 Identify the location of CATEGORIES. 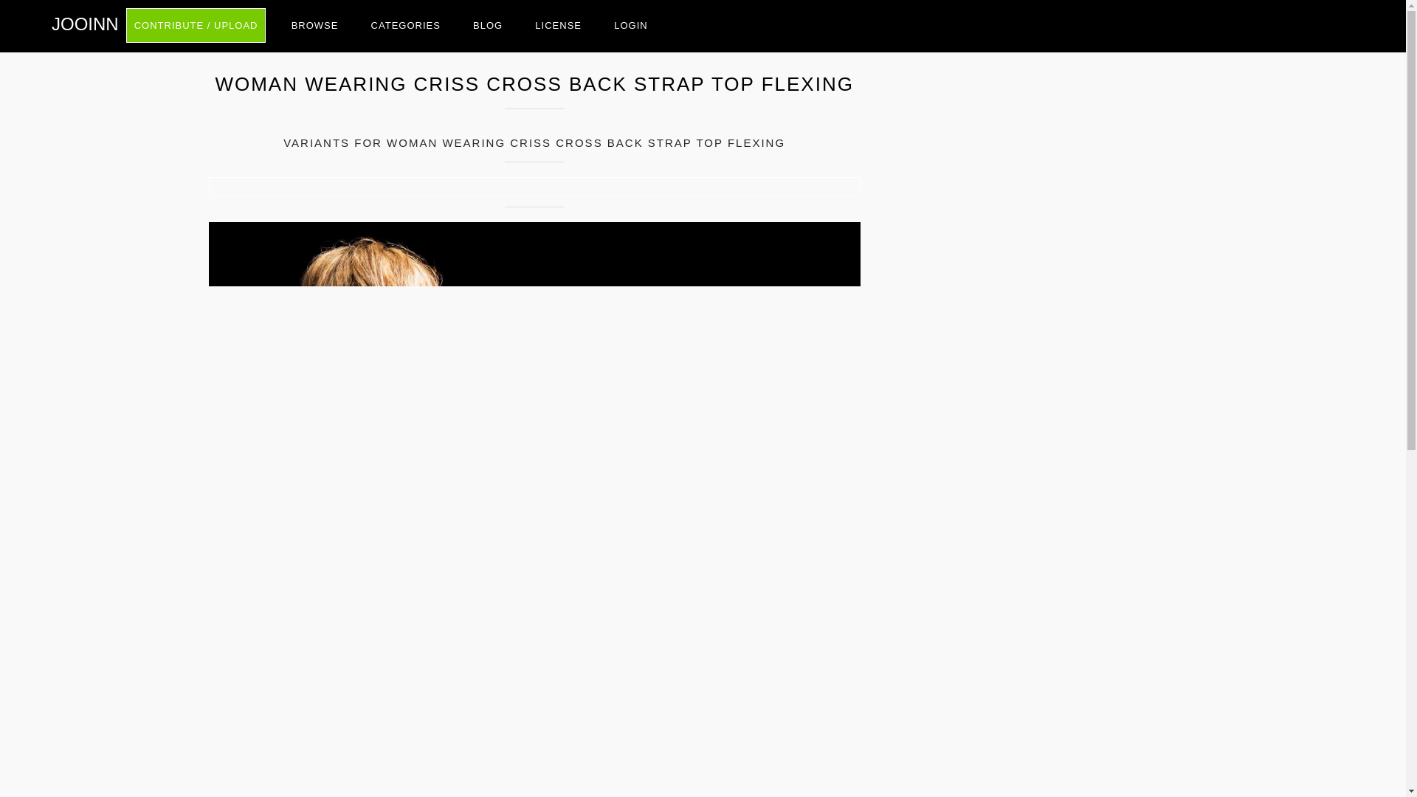
(406, 25).